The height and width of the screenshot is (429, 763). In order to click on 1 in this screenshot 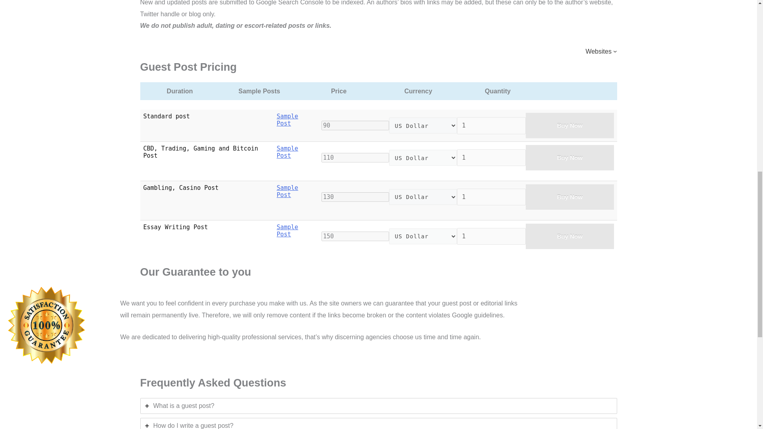, I will do `click(491, 126)`.